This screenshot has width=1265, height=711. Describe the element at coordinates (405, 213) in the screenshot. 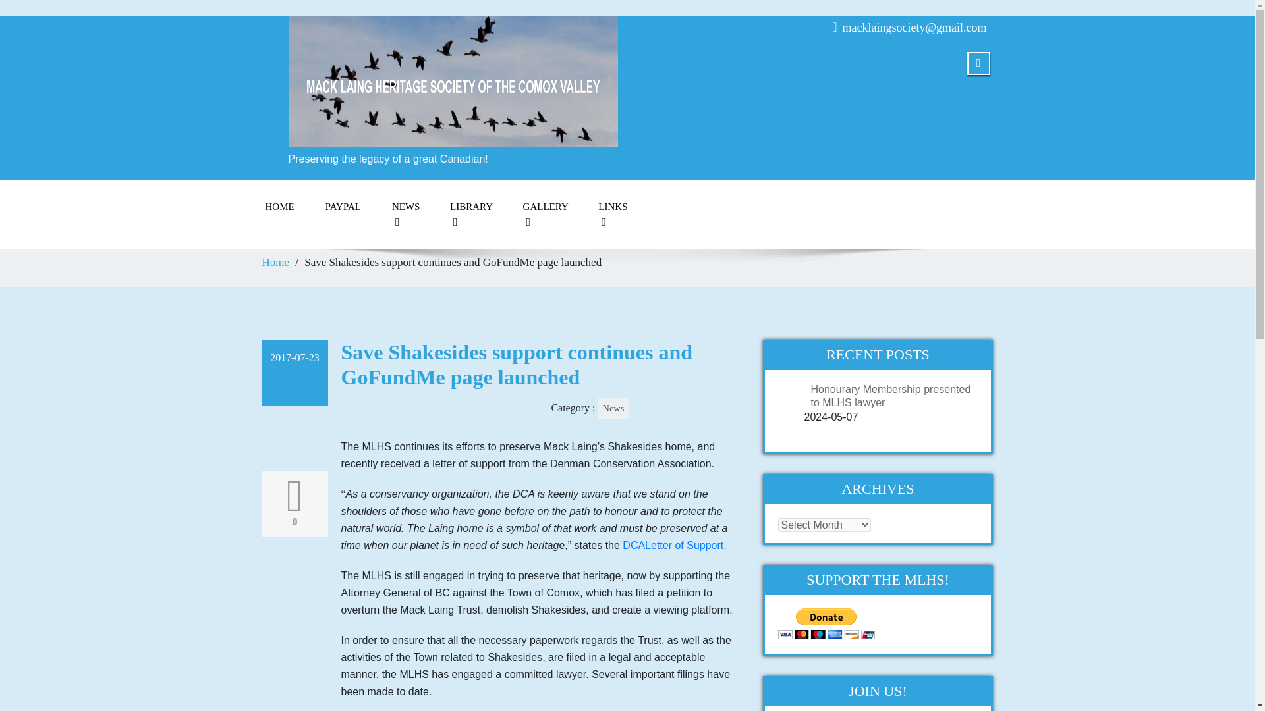

I see `NEWS` at that location.